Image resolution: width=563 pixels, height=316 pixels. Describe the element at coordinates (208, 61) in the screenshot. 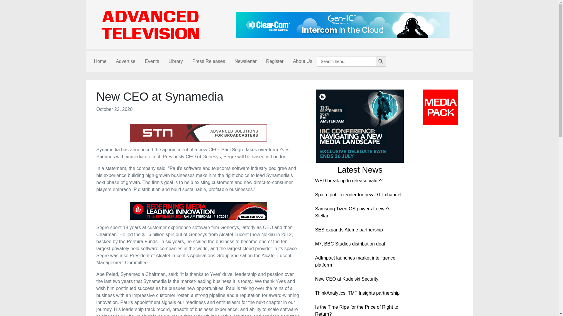

I see `Press Releases` at that location.